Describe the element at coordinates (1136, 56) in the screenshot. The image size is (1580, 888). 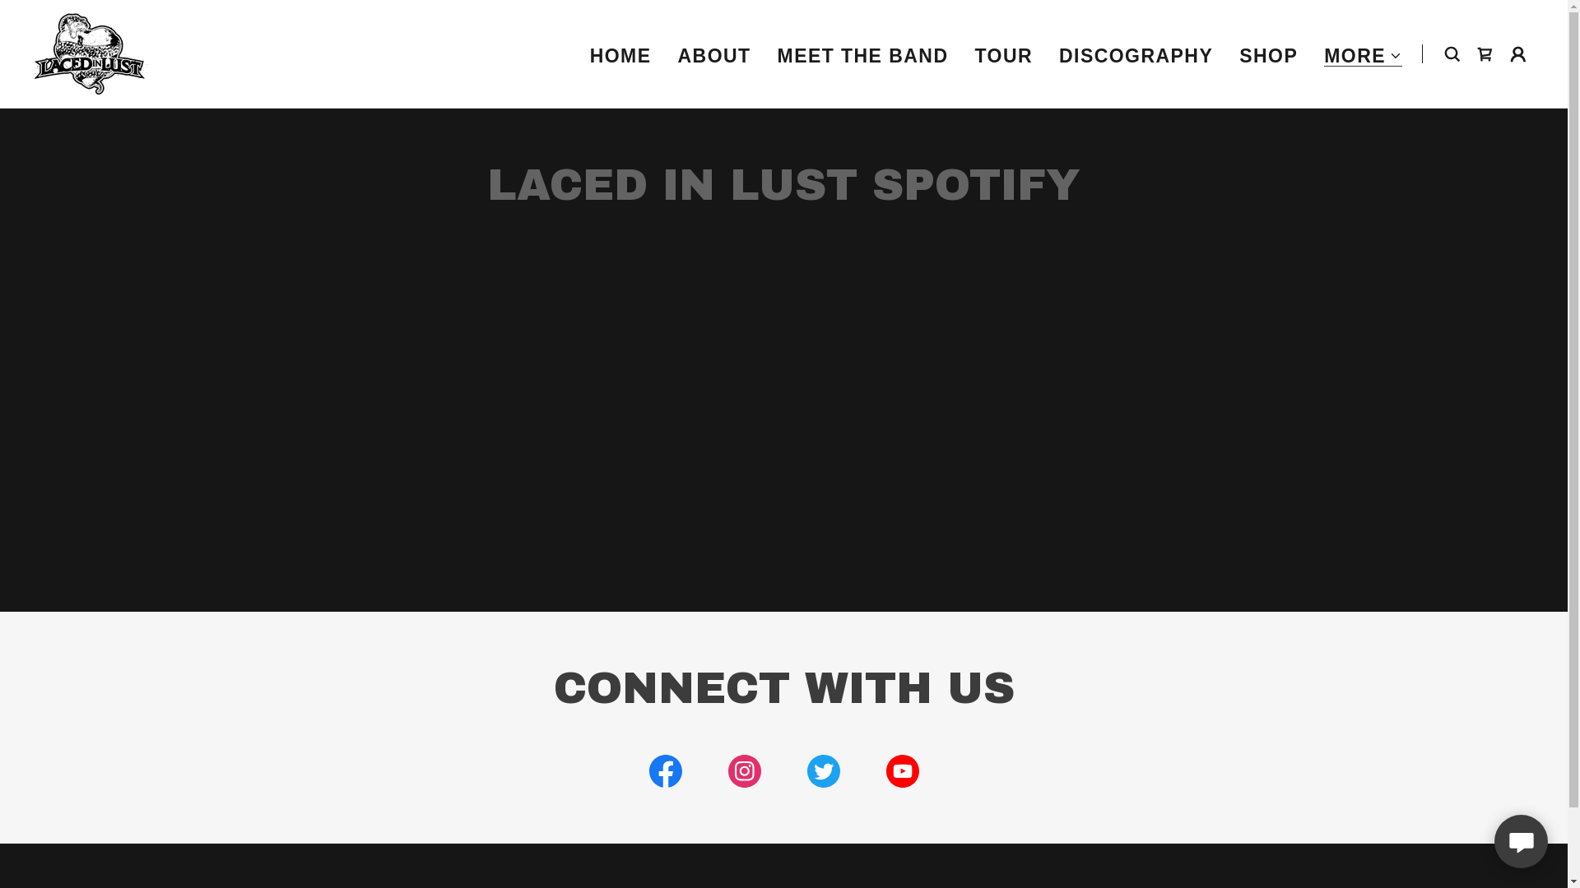
I see `DISCOGRAPHY` at that location.